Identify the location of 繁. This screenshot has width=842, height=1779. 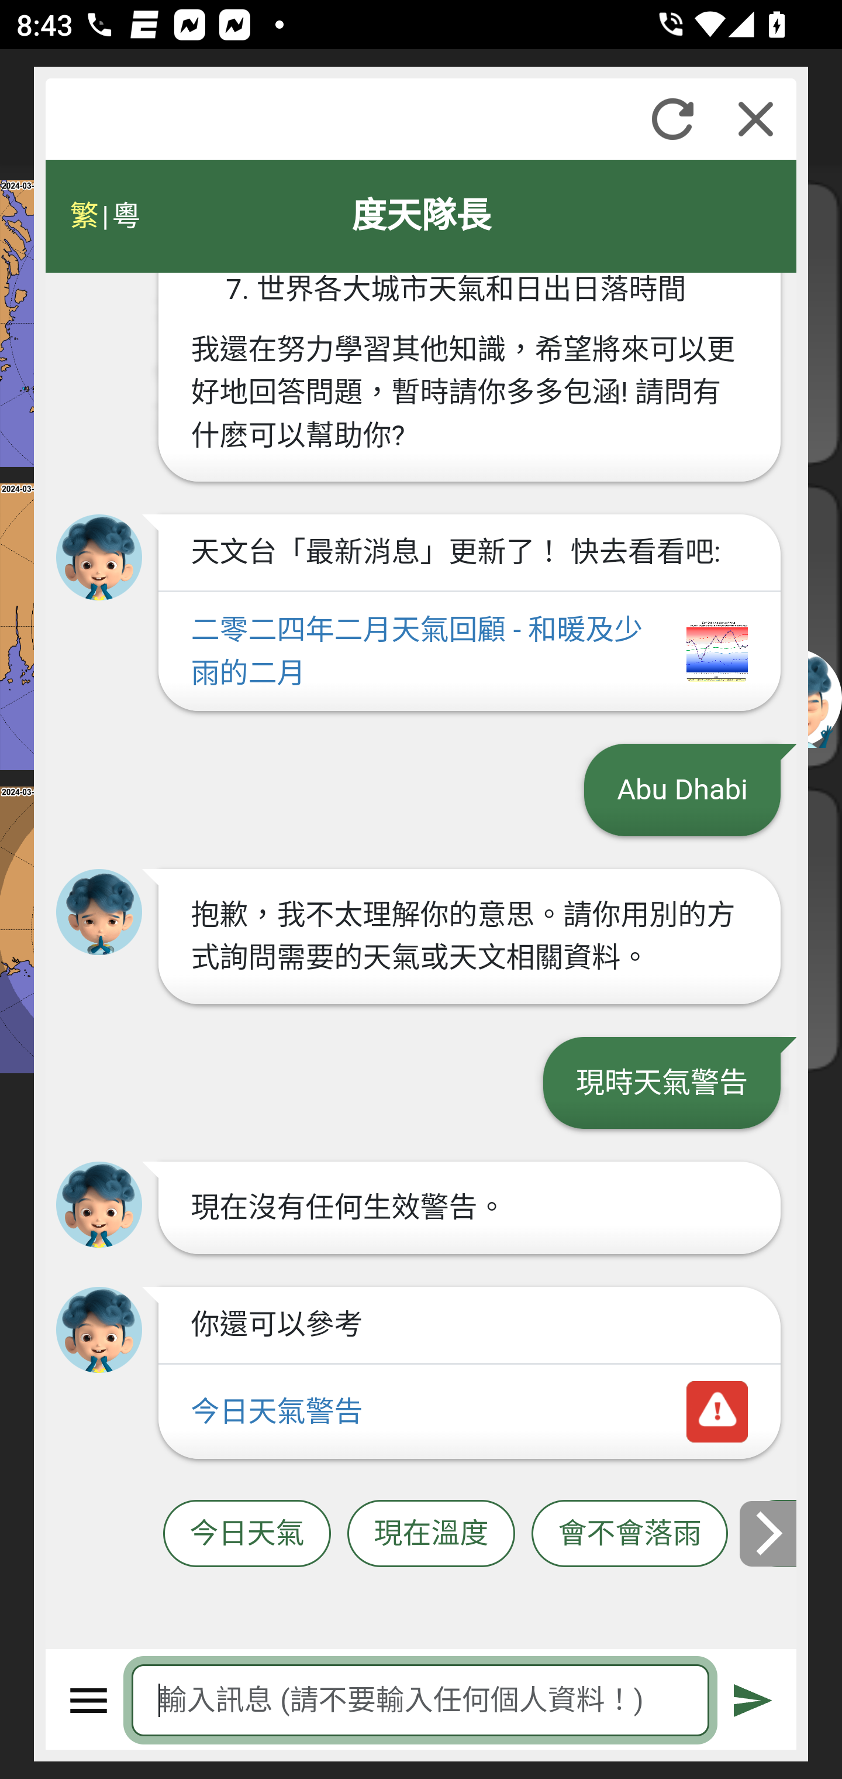
(84, 216).